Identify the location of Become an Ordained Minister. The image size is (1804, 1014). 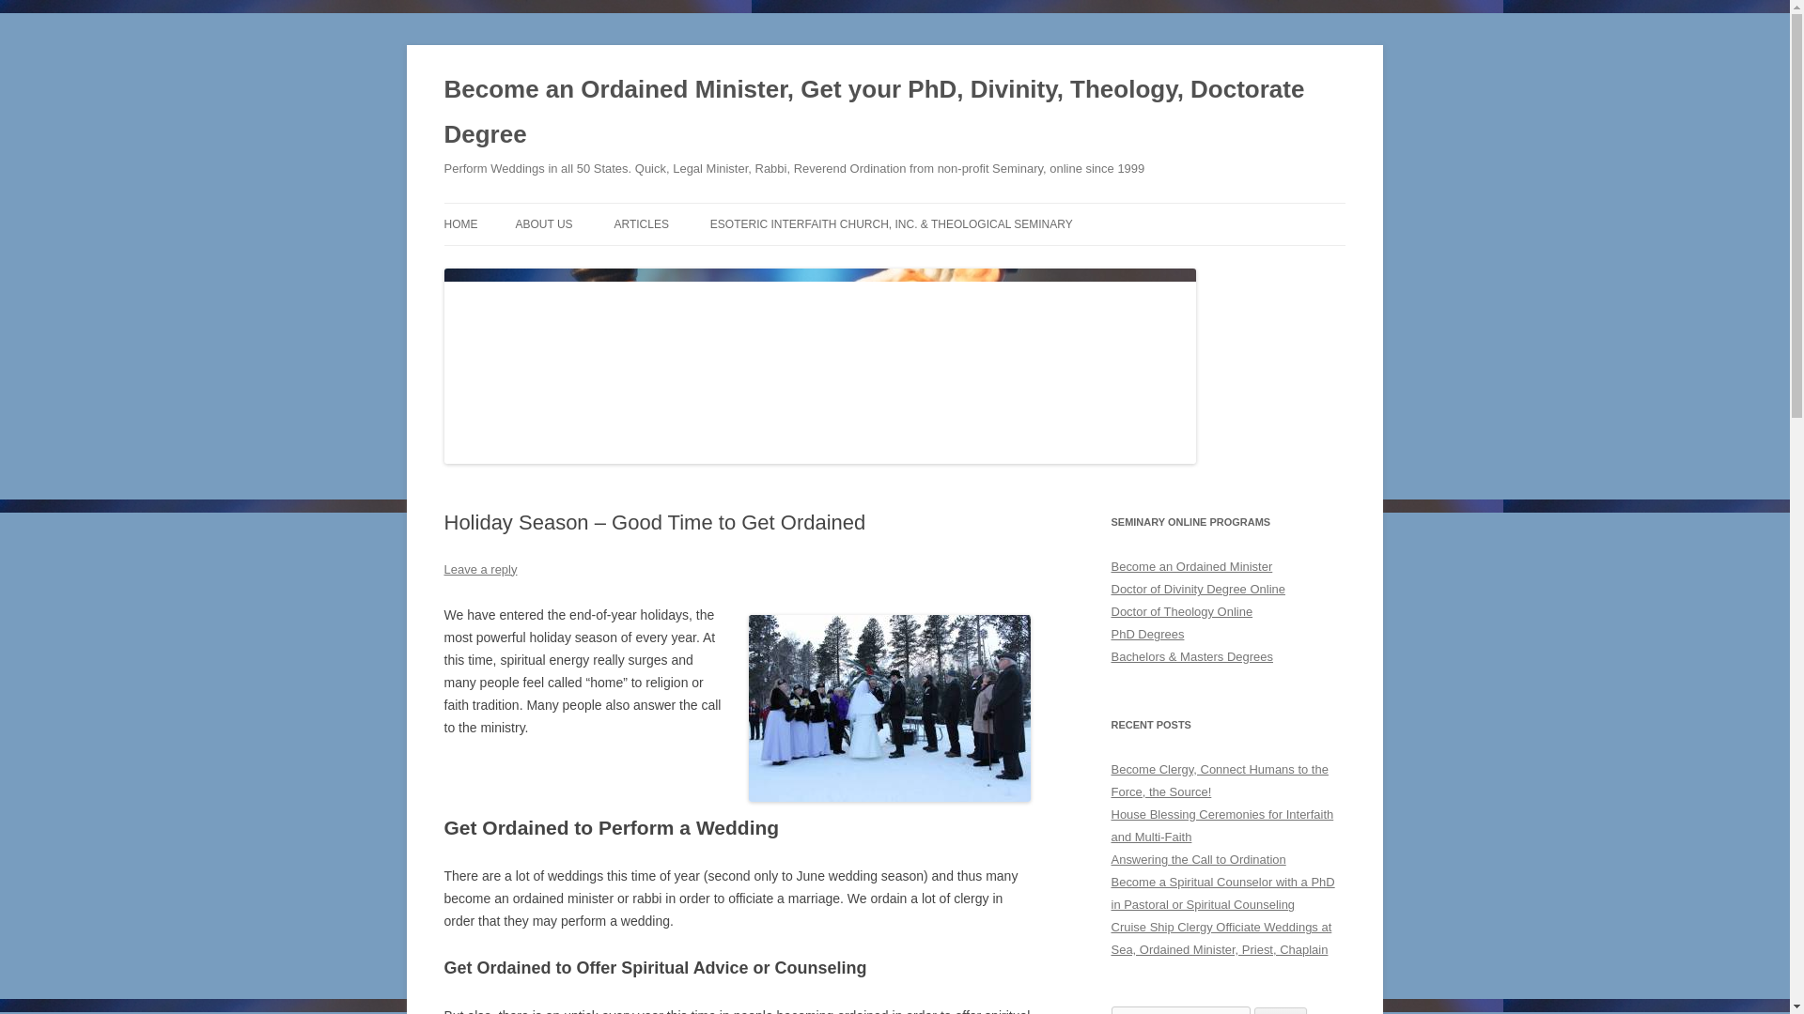
(1191, 567).